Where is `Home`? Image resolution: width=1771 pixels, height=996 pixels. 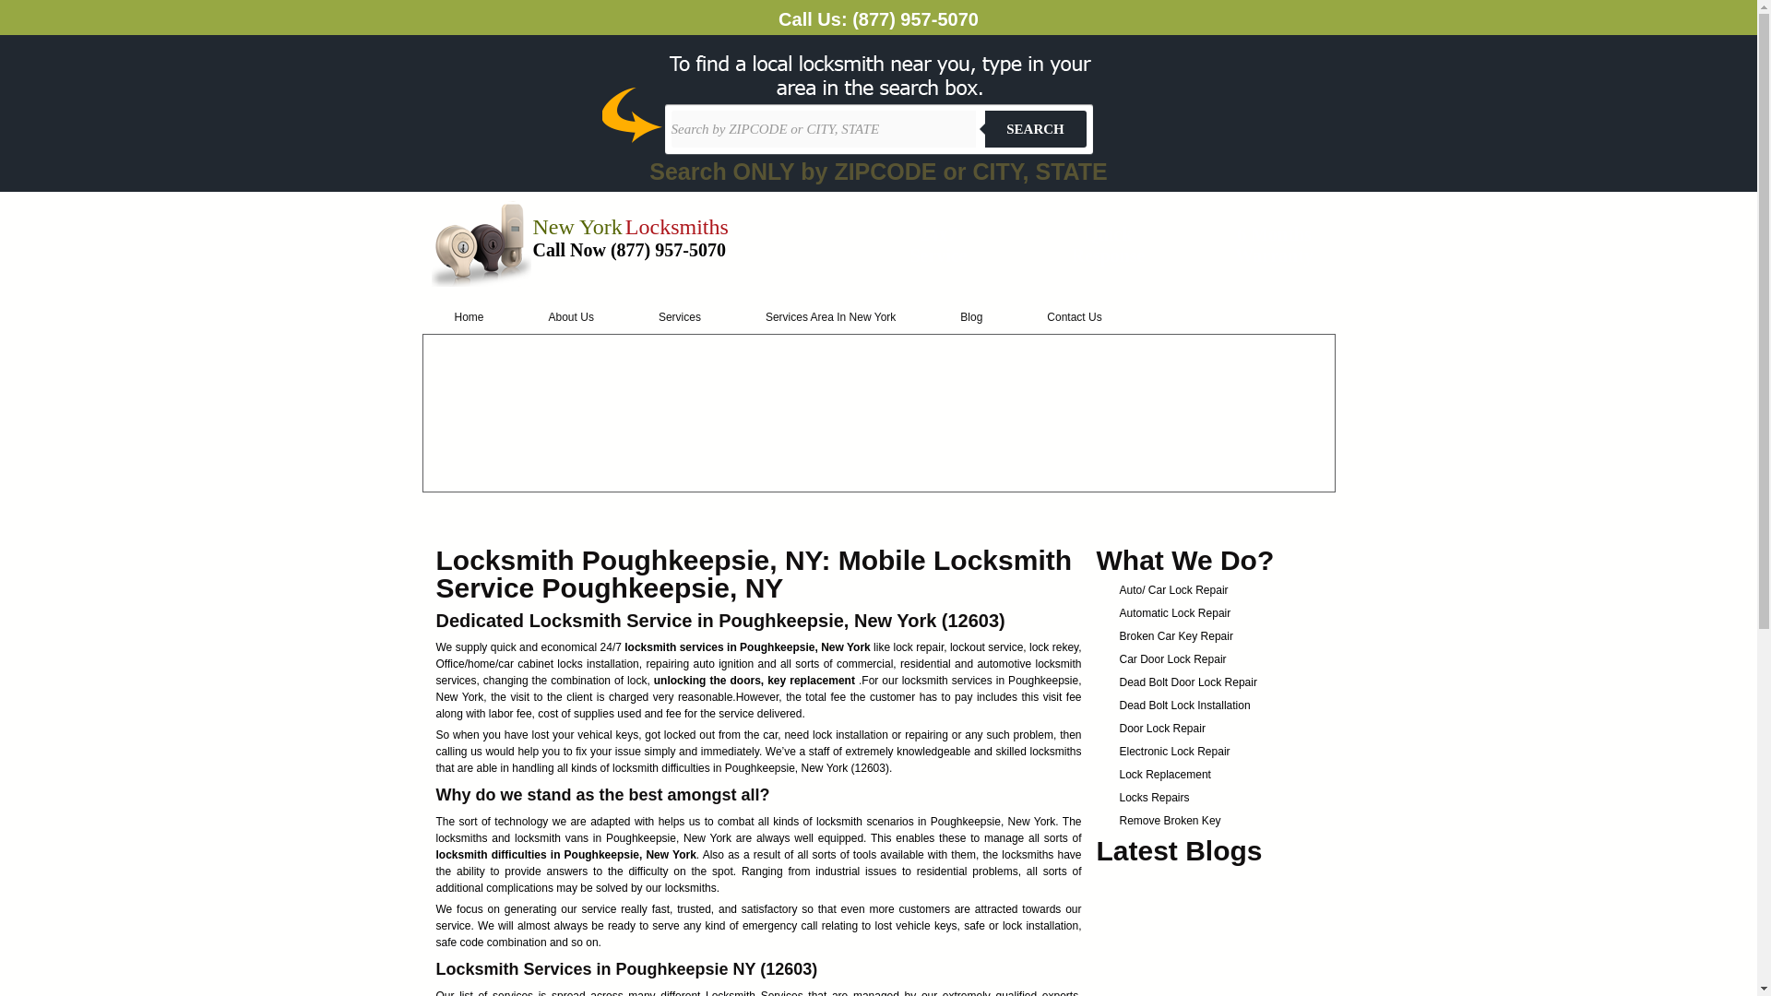
Home is located at coordinates (469, 317).